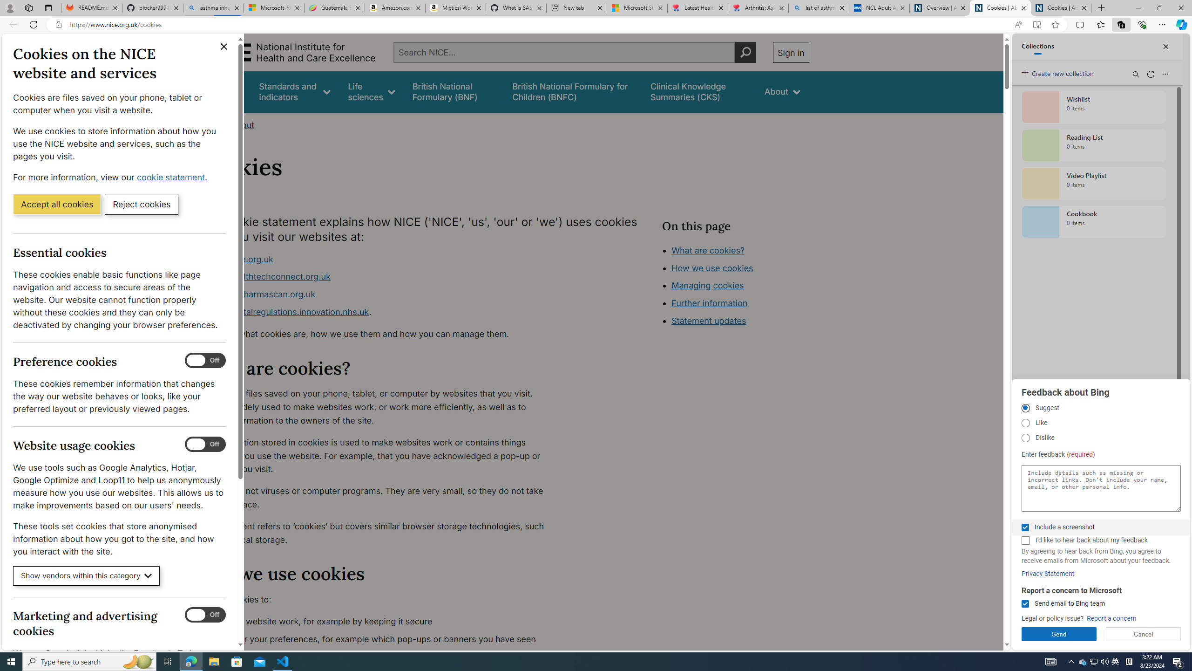 This screenshot has height=671, width=1192. Describe the element at coordinates (223, 91) in the screenshot. I see `Guidance` at that location.